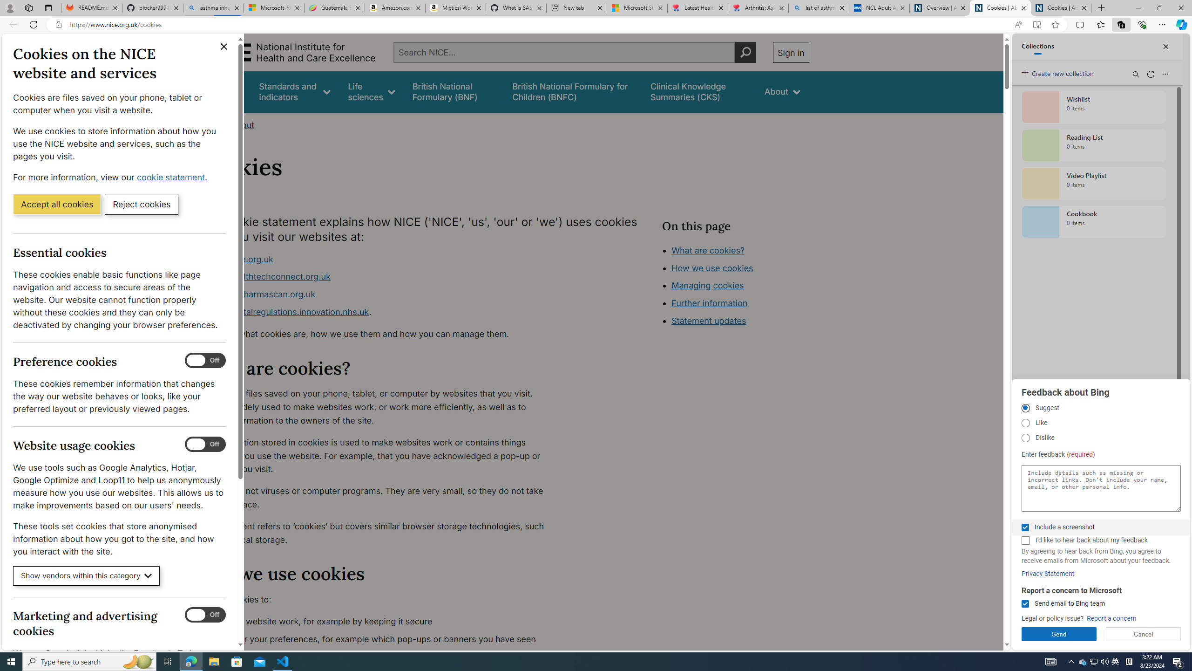 This screenshot has height=671, width=1192. Describe the element at coordinates (223, 91) in the screenshot. I see `Guidance` at that location.